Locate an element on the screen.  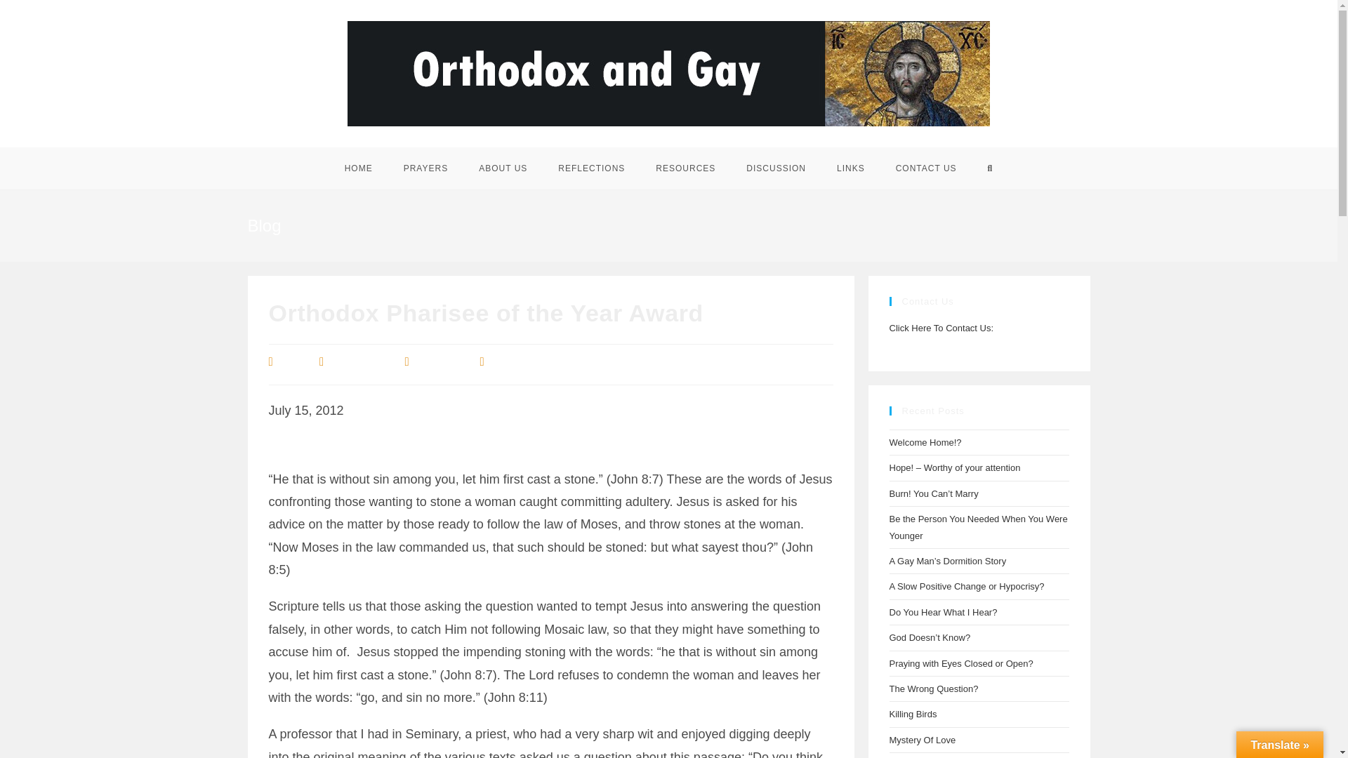
1 Comment is located at coordinates (517, 361).